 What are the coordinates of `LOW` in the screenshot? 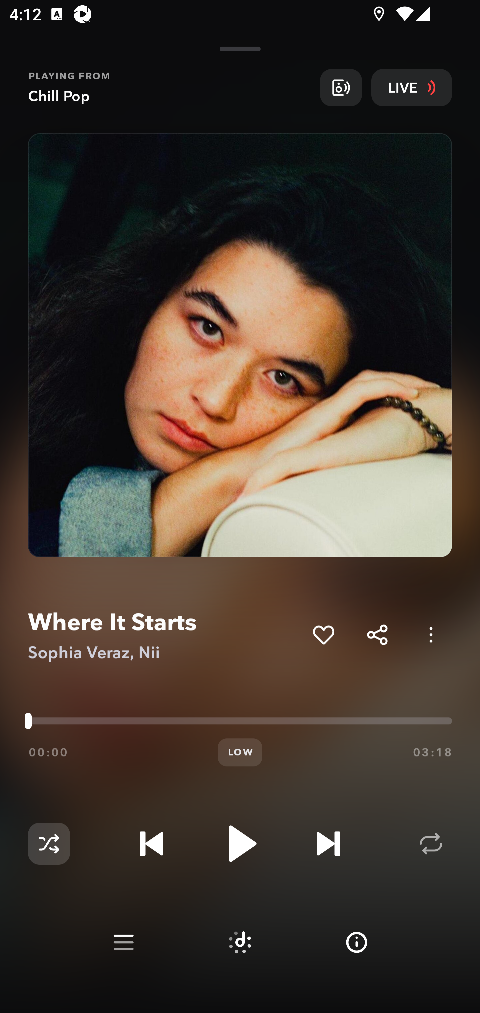 It's located at (240, 752).